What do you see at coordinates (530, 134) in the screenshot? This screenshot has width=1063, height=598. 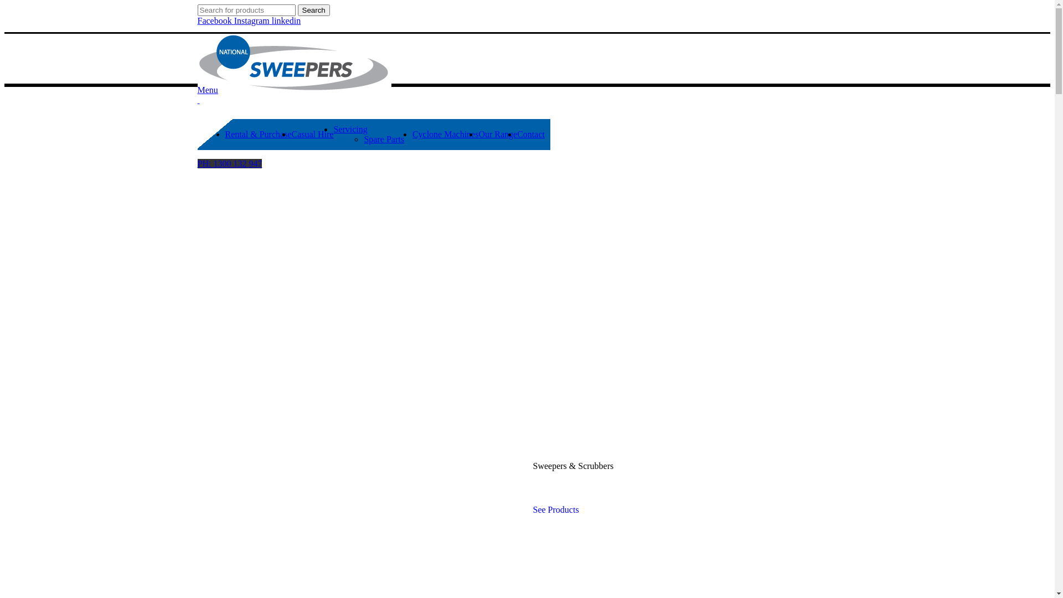 I see `Contact` at bounding box center [530, 134].